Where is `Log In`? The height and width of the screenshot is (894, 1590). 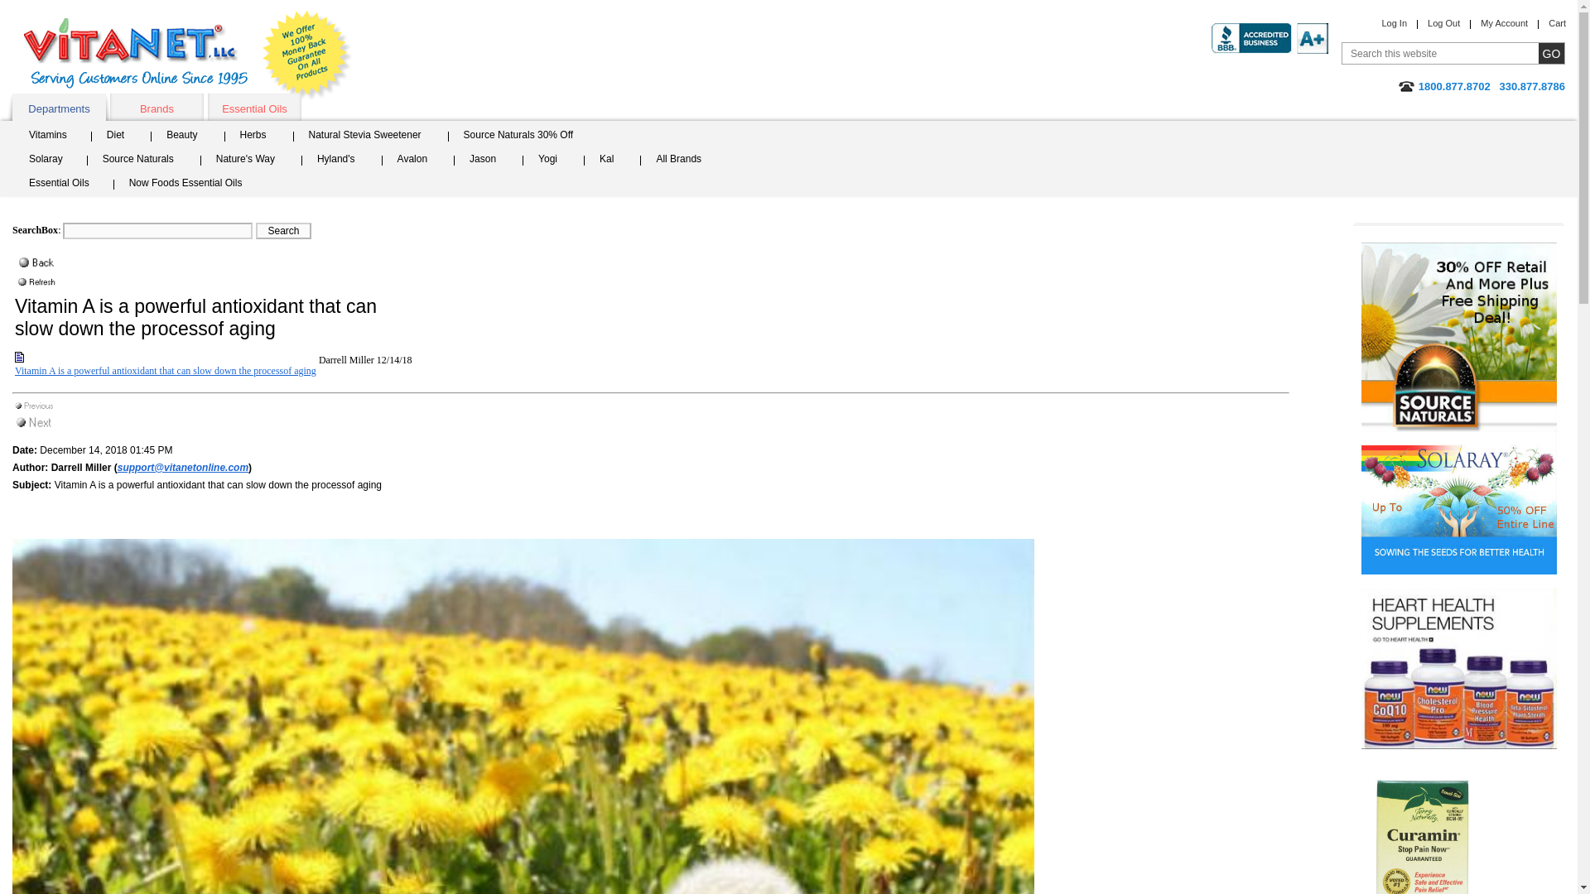
Log In is located at coordinates (1395, 22).